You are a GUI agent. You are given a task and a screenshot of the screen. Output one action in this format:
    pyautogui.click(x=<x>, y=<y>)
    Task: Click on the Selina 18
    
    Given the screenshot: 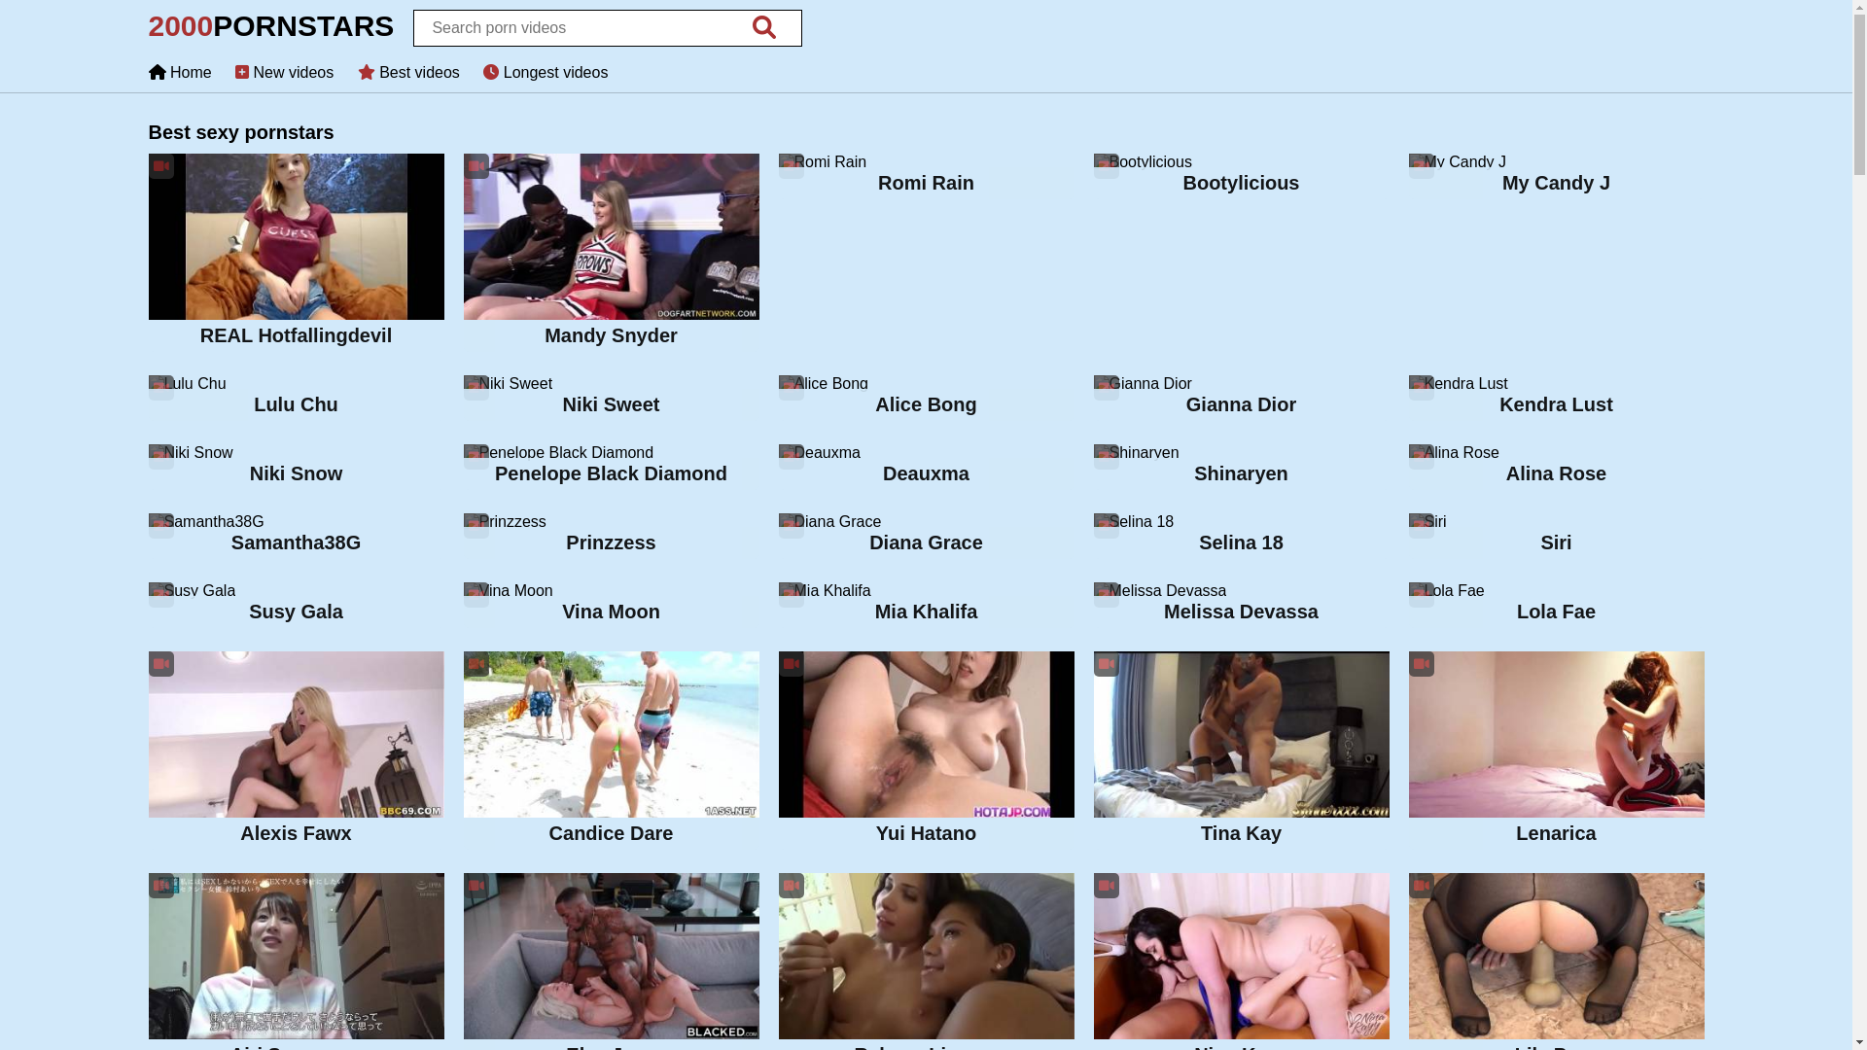 What is the action you would take?
    pyautogui.click(x=1241, y=539)
    